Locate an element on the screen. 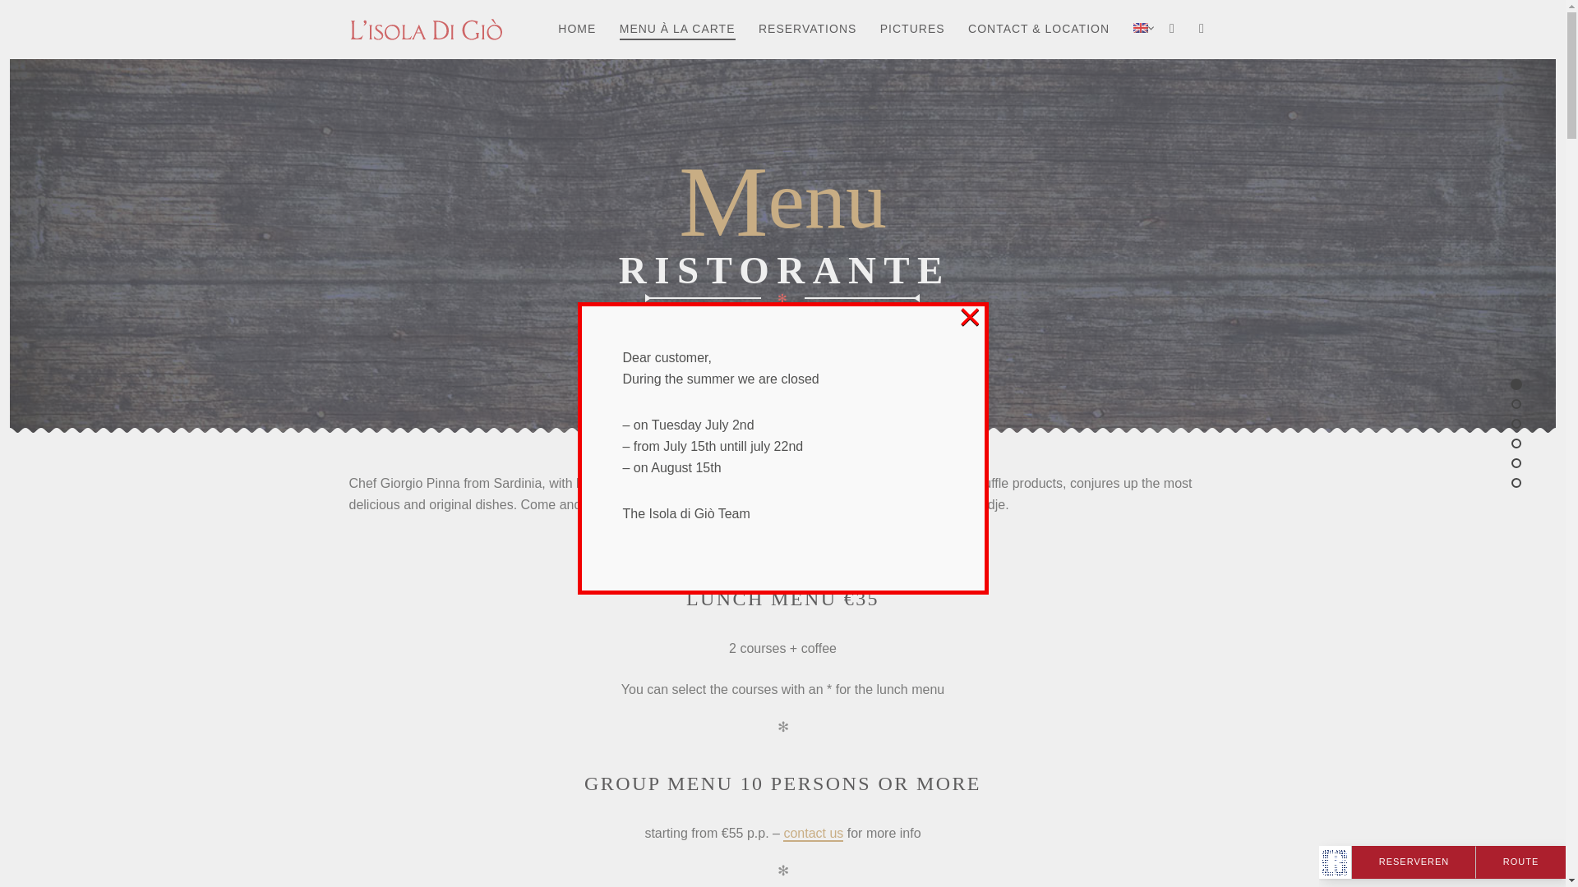 This screenshot has width=1578, height=887. TRIPADVISOR is located at coordinates (1202, 28).